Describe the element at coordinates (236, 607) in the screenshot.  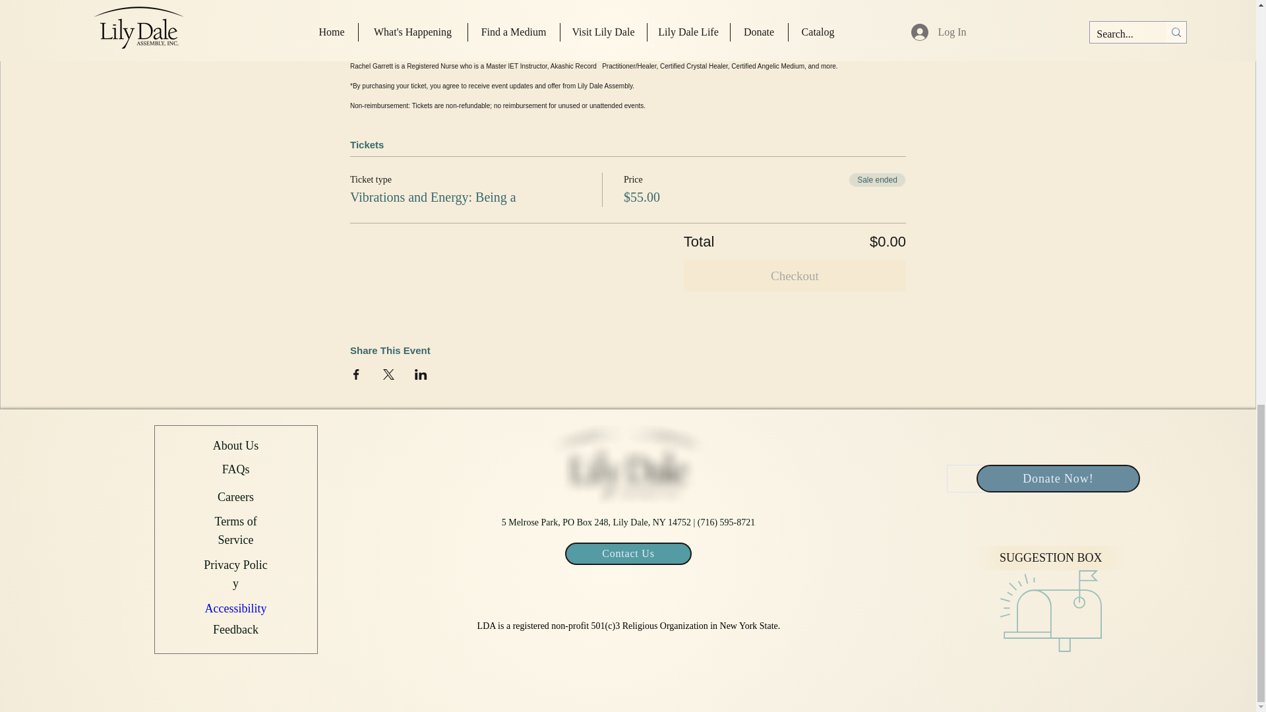
I see `Accessibility` at that location.